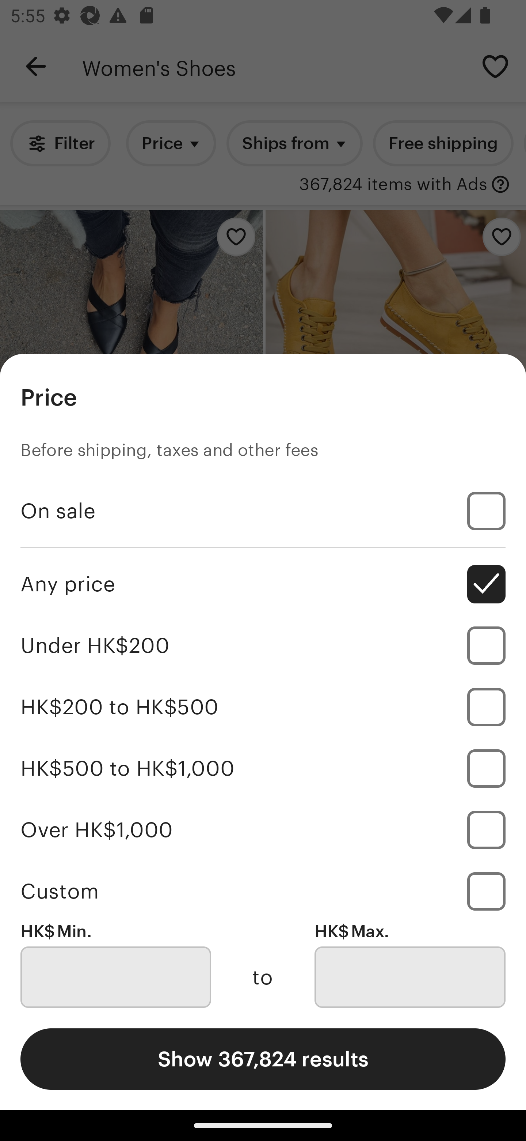 Image resolution: width=526 pixels, height=1141 pixels. I want to click on Under HK$200, so click(263, 646).